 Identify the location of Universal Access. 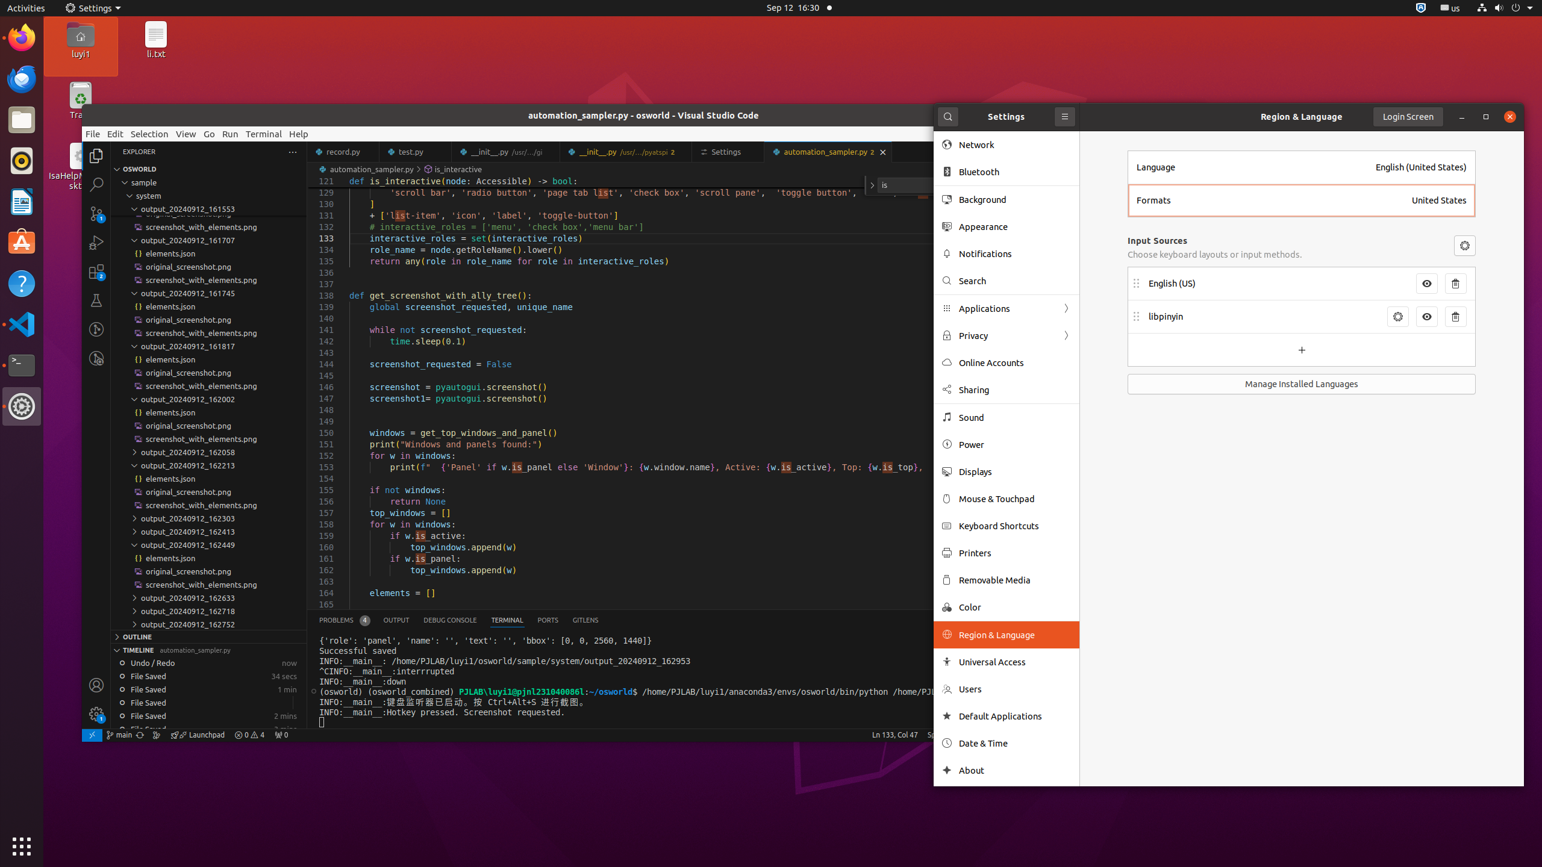
(1015, 662).